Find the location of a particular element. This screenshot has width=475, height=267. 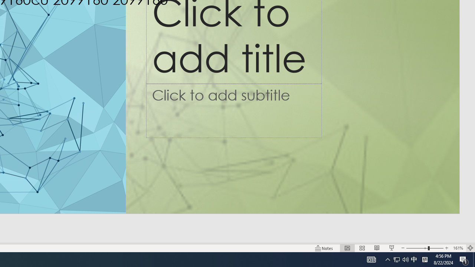

Zoom 161% is located at coordinates (458, 248).